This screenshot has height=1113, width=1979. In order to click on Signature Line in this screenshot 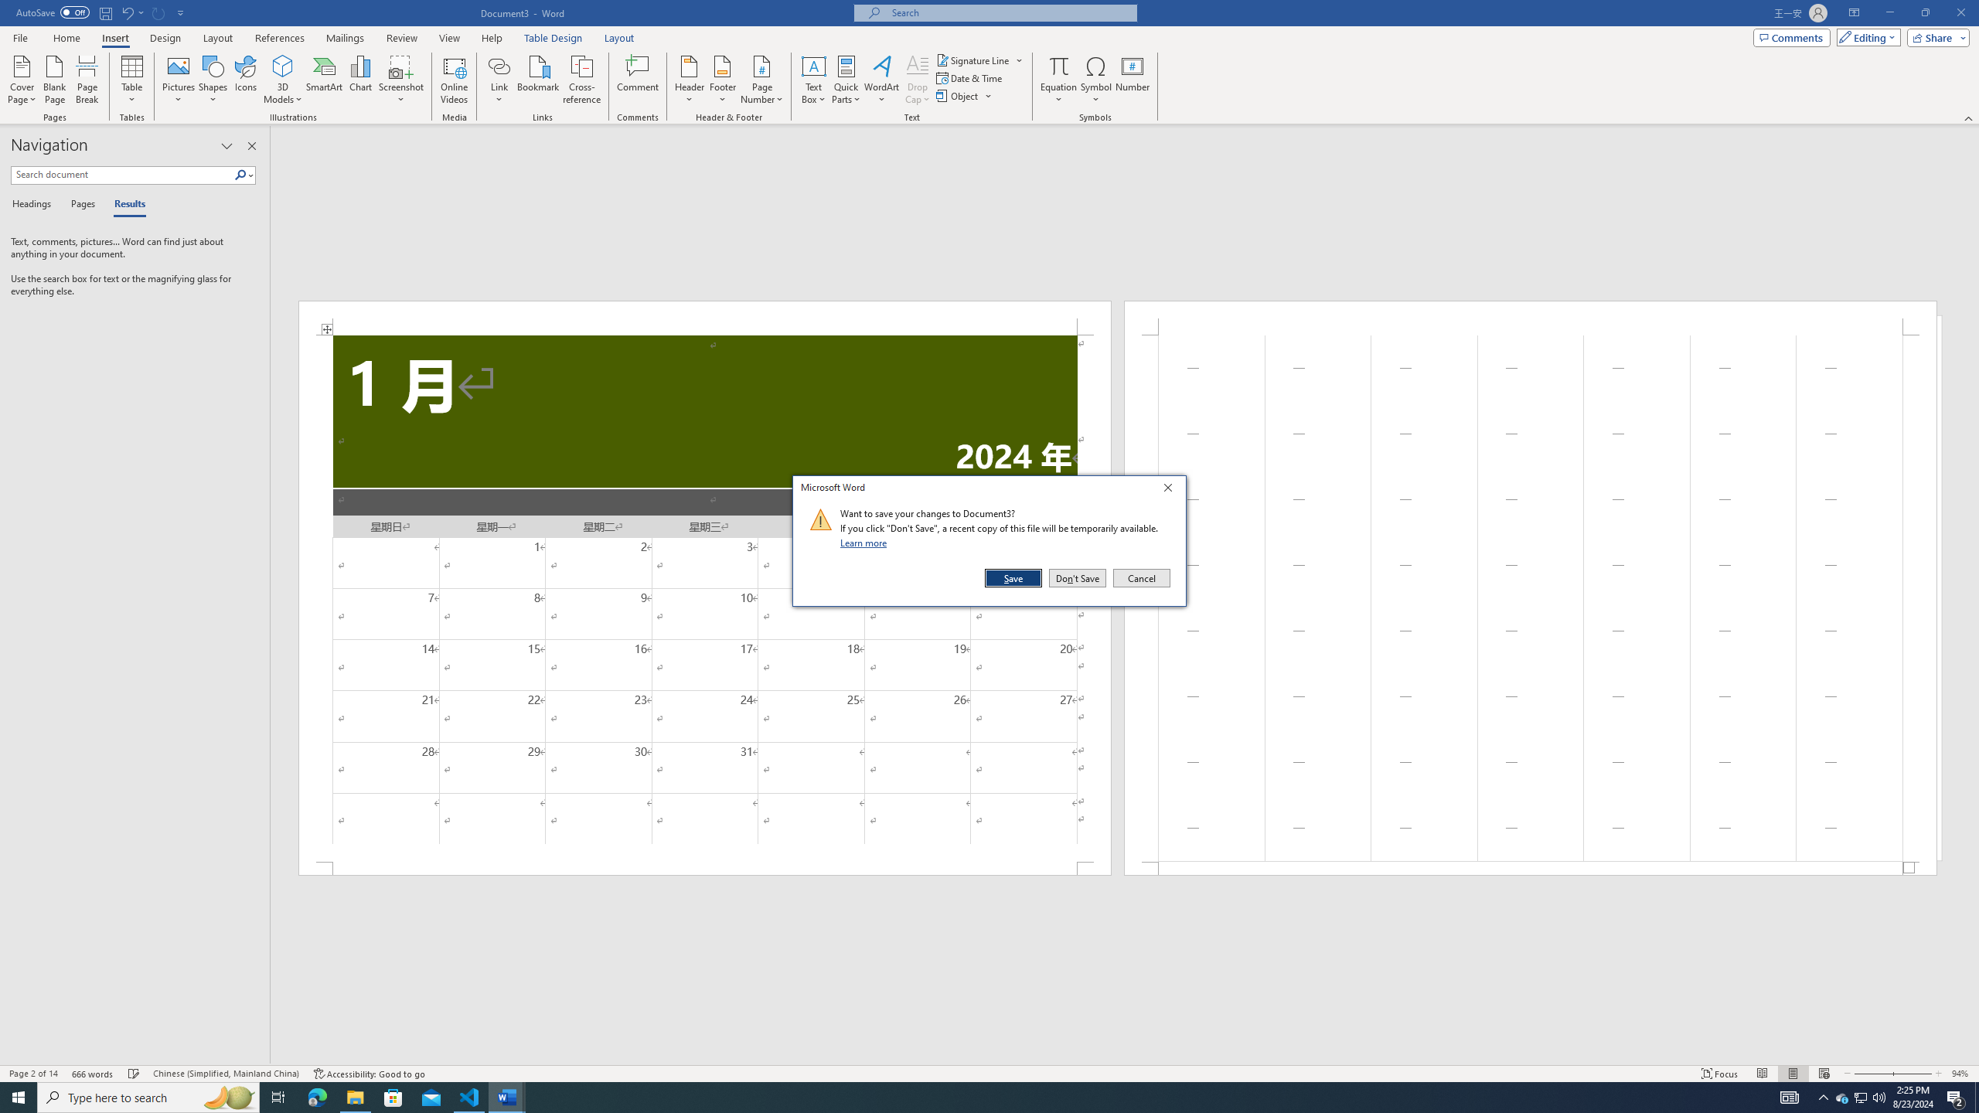, I will do `click(980, 60)`.